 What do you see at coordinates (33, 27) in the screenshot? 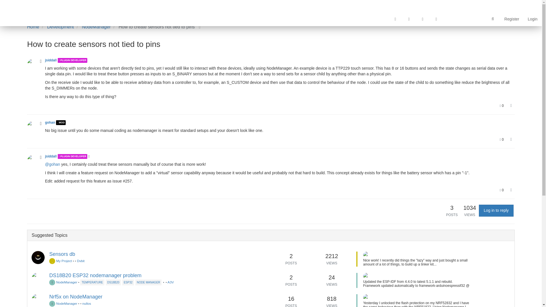
I see `Home` at bounding box center [33, 27].